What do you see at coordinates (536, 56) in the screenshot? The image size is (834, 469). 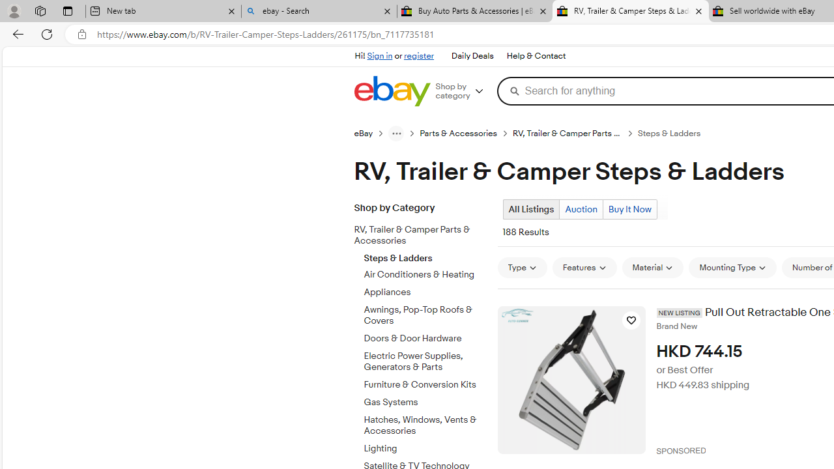 I see `Help & Contact` at bounding box center [536, 56].